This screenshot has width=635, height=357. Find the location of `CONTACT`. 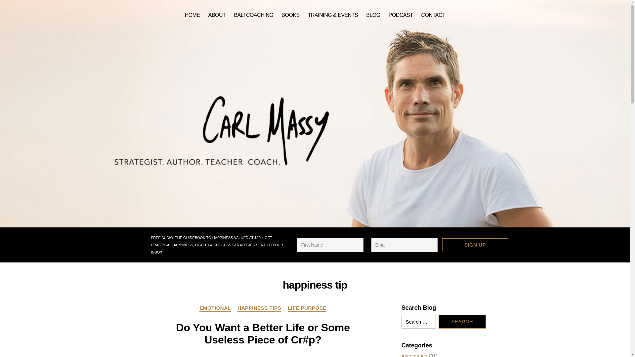

CONTACT is located at coordinates (433, 15).